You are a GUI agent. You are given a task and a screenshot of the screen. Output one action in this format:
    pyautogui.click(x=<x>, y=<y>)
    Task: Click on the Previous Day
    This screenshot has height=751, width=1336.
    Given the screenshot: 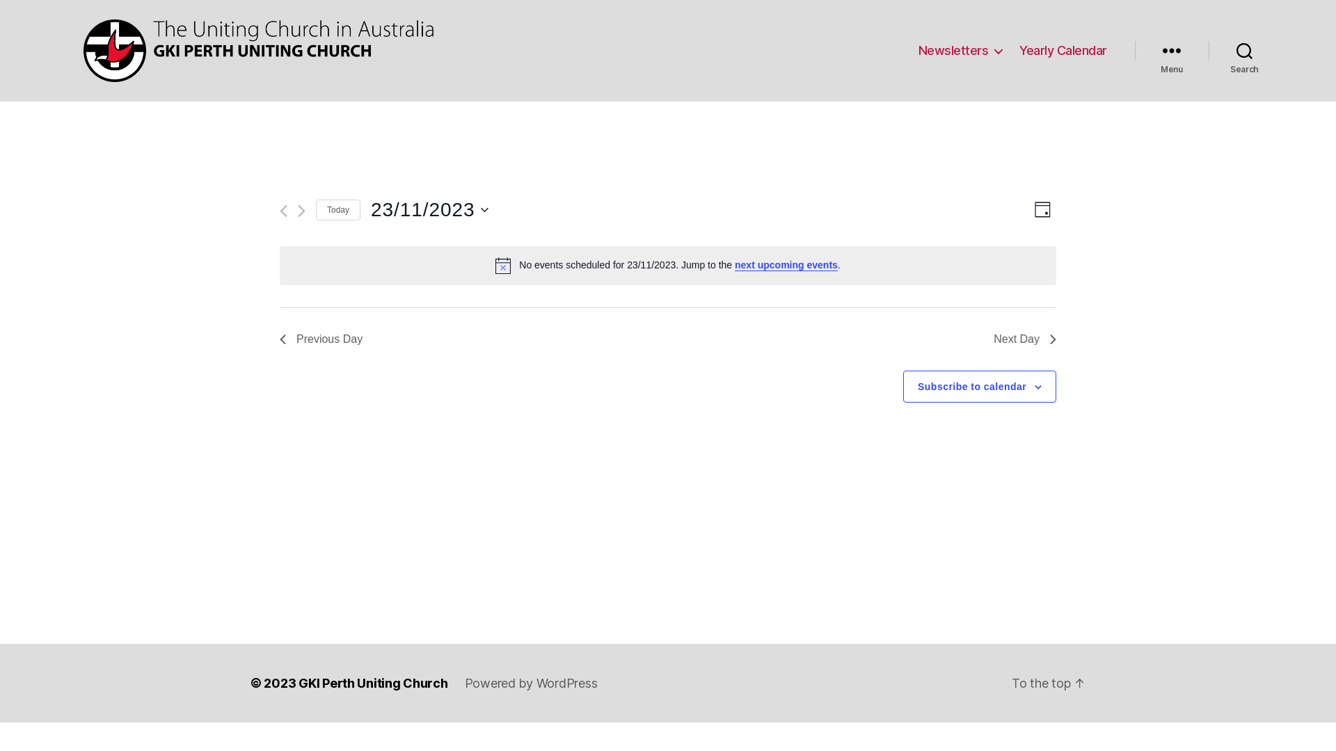 What is the action you would take?
    pyautogui.click(x=321, y=339)
    